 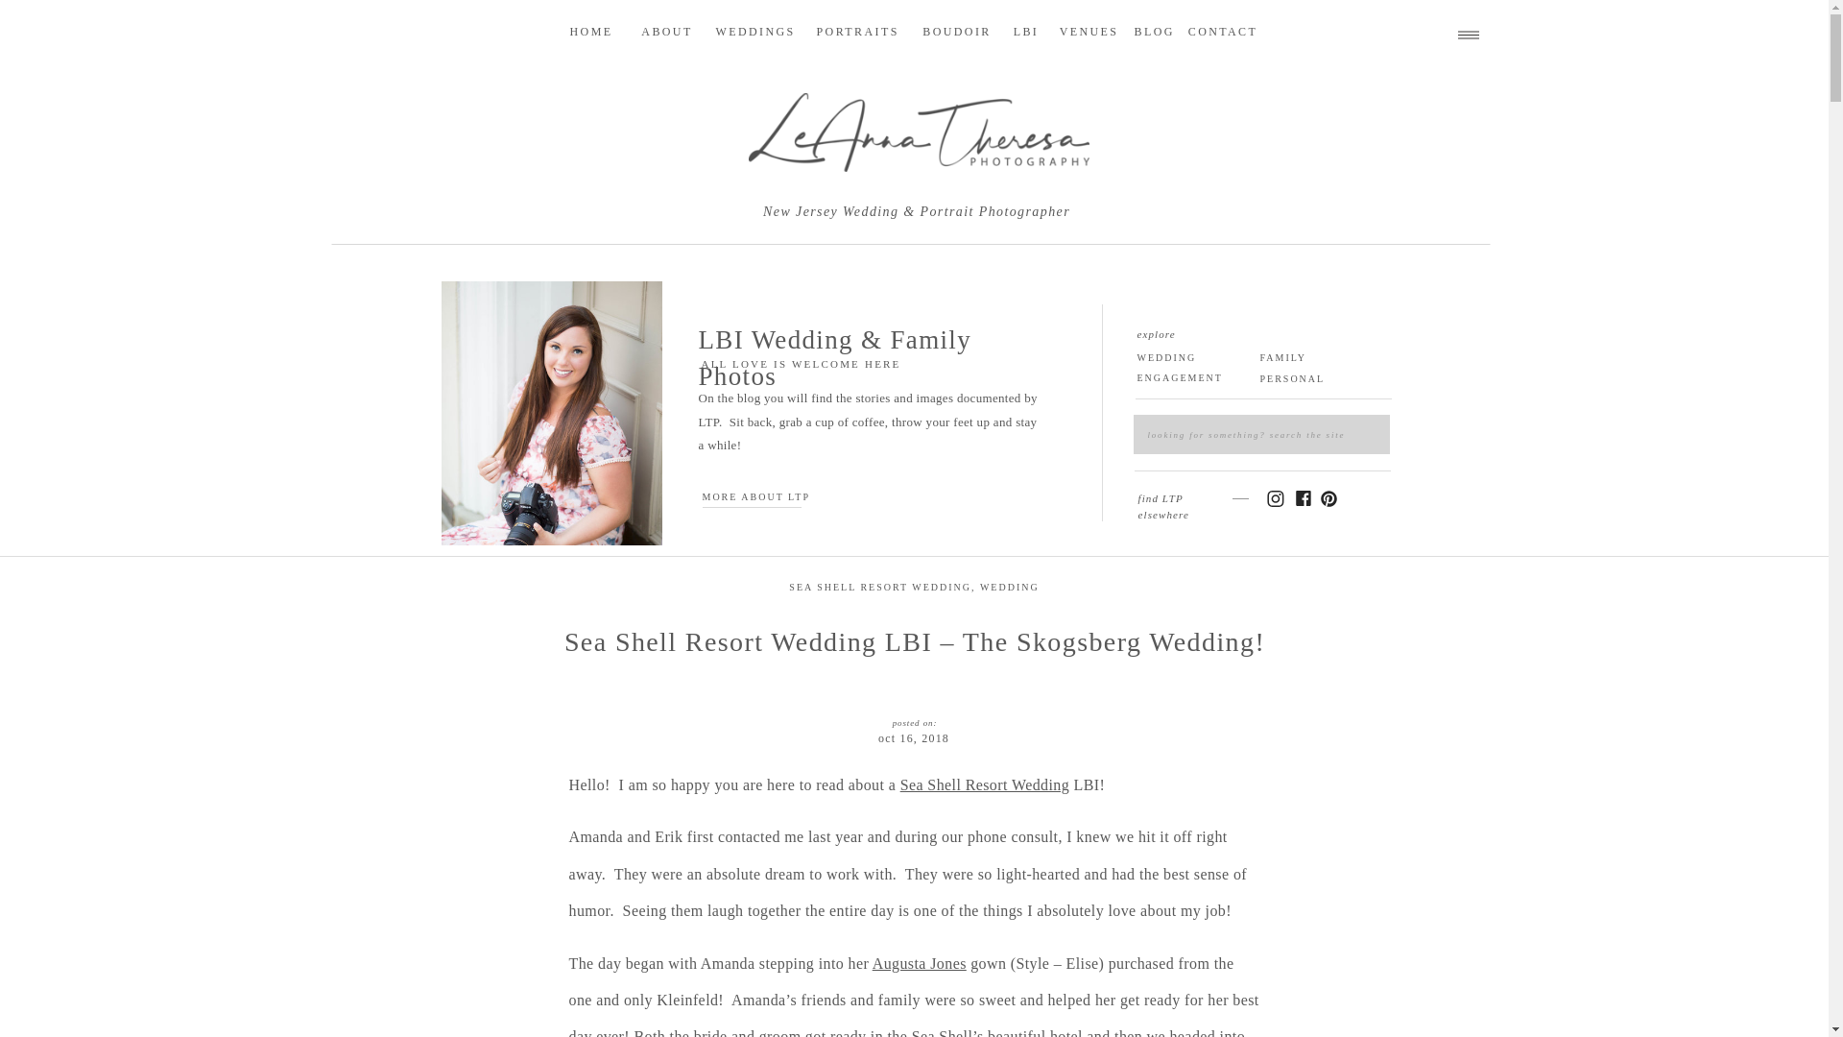 What do you see at coordinates (985, 784) in the screenshot?
I see `Sea Shell Resort Wedding` at bounding box center [985, 784].